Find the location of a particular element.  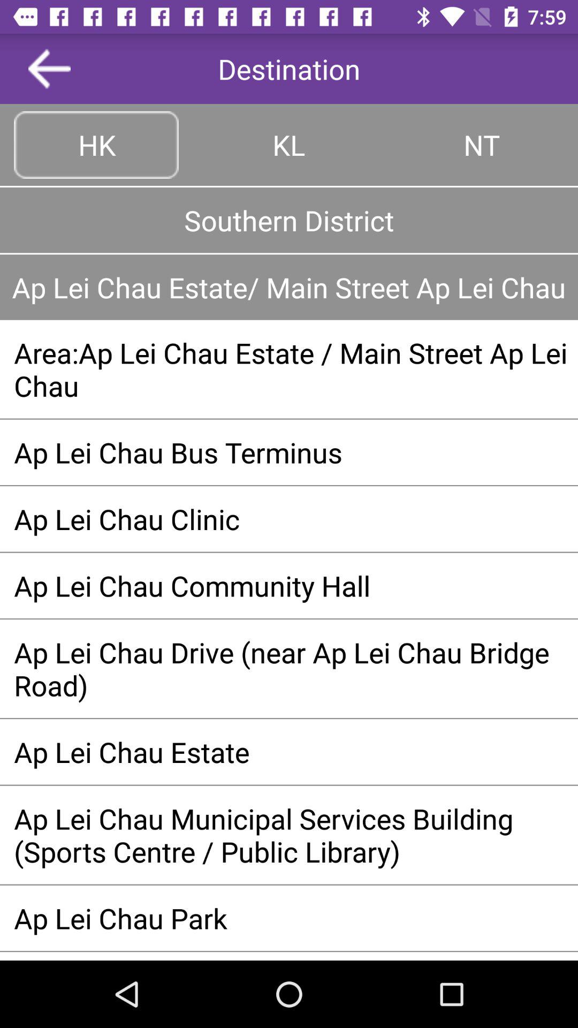

open the button to the left of the nt item is located at coordinates (289, 145).